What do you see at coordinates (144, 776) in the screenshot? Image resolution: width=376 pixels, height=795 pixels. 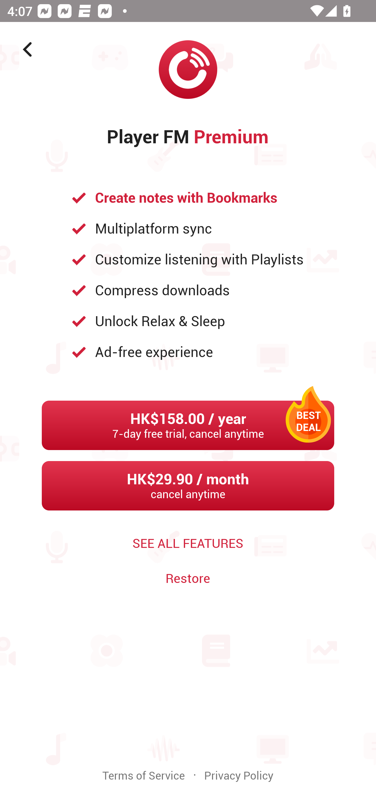 I see `Terms of Service` at bounding box center [144, 776].